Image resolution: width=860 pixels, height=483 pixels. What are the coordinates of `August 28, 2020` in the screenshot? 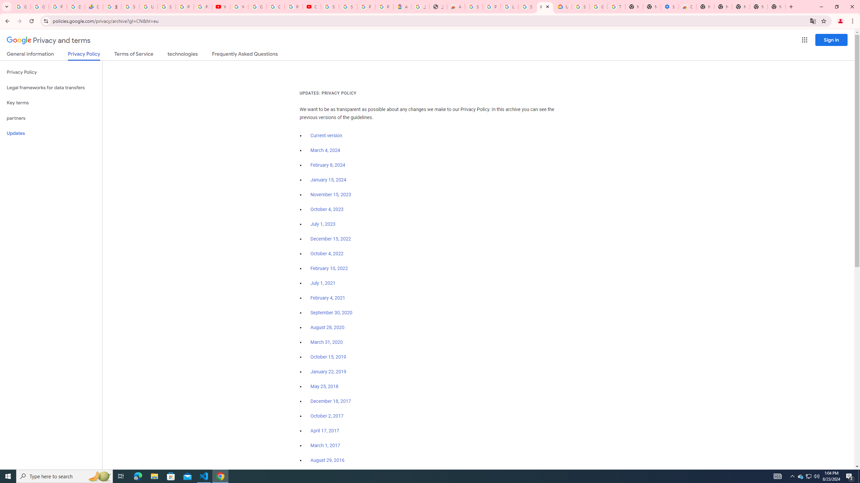 It's located at (327, 327).